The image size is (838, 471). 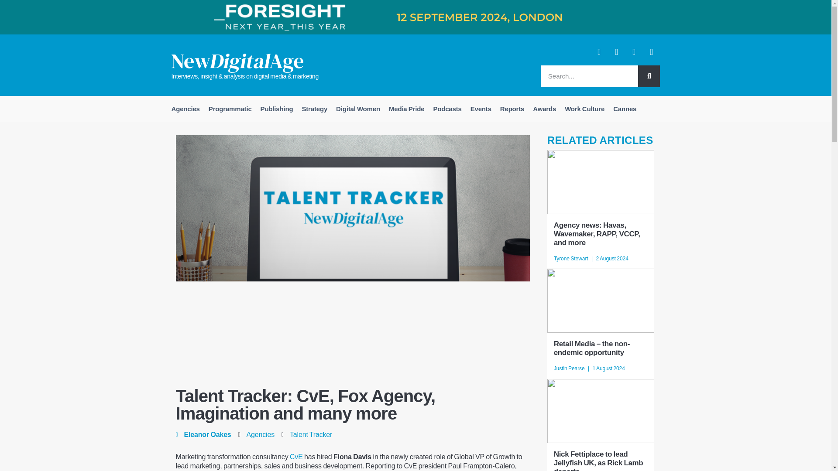 I want to click on Agencies, so click(x=185, y=109).